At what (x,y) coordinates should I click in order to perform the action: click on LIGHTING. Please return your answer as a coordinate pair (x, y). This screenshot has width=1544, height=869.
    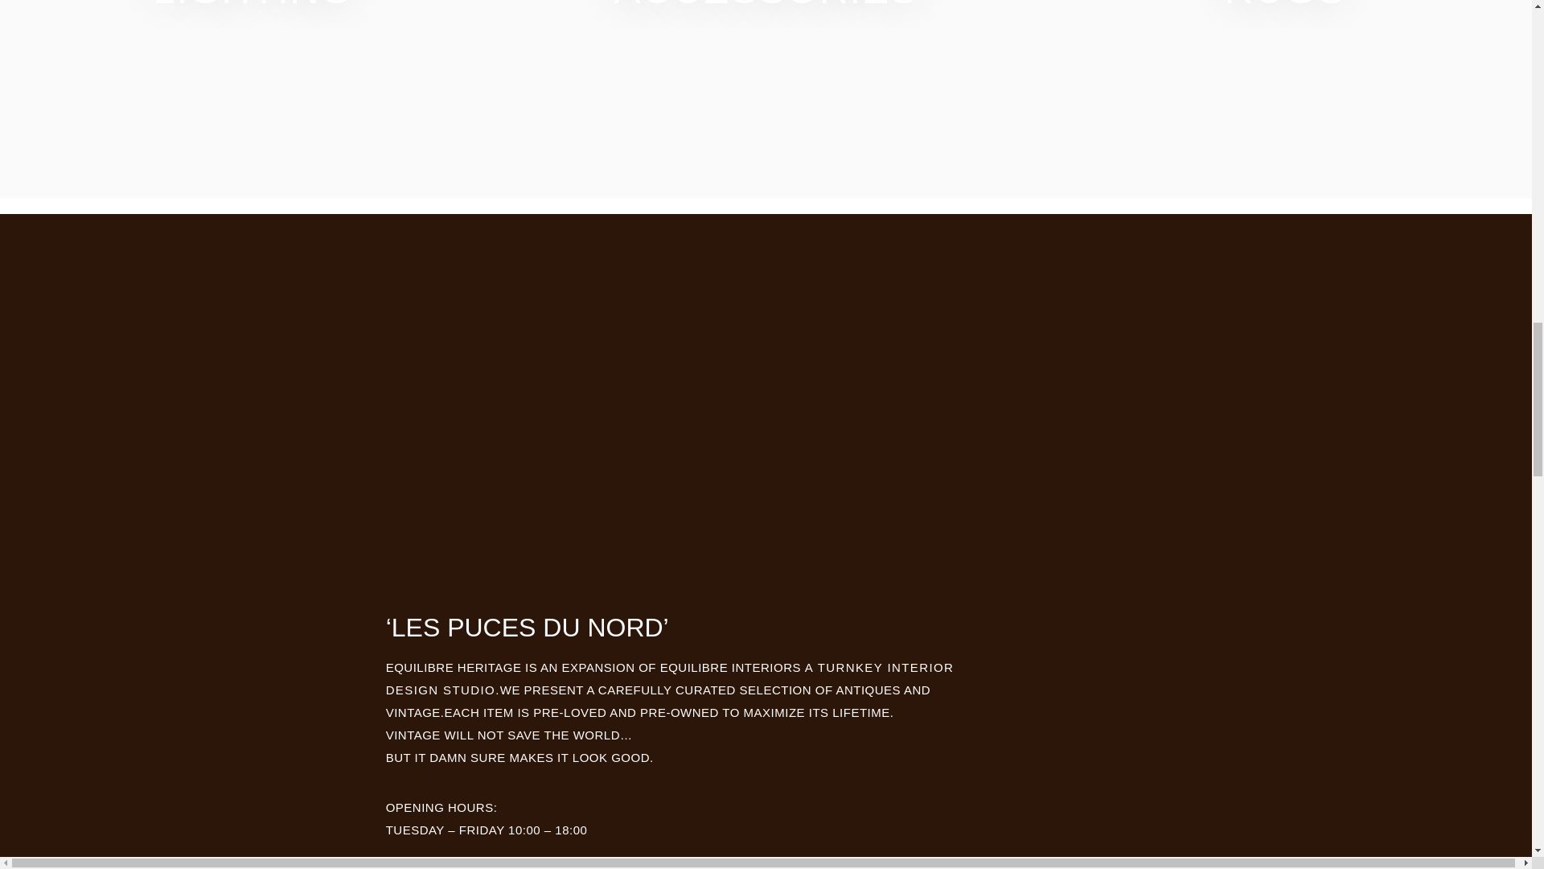
    Looking at the image, I should click on (253, 10).